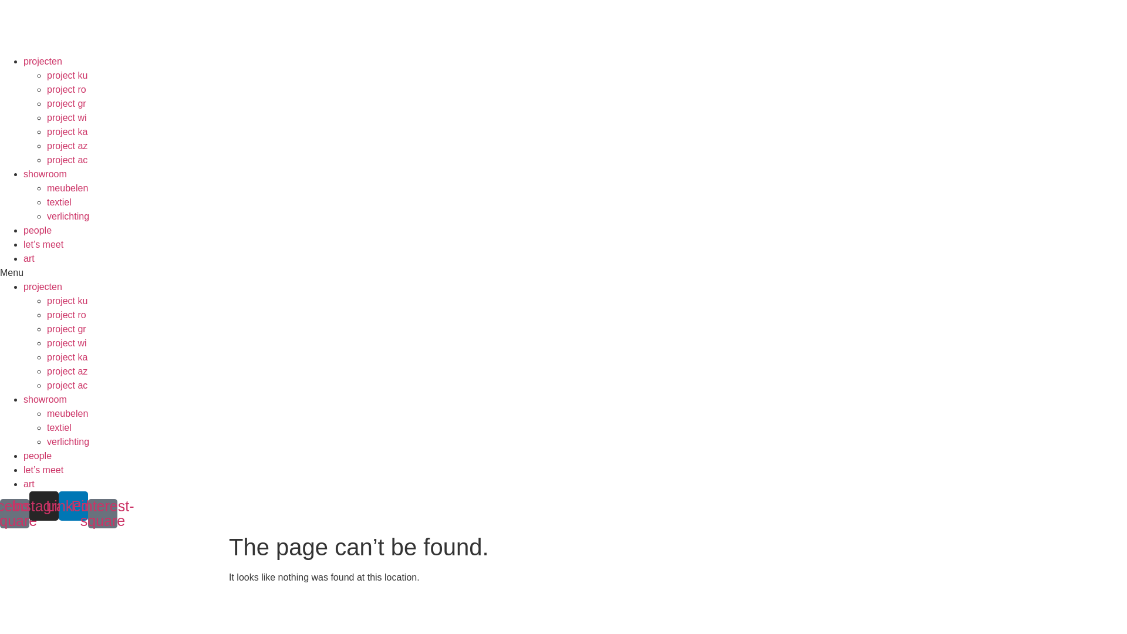 The height and width of the screenshot is (634, 1127). What do you see at coordinates (59, 202) in the screenshot?
I see `textiel` at bounding box center [59, 202].